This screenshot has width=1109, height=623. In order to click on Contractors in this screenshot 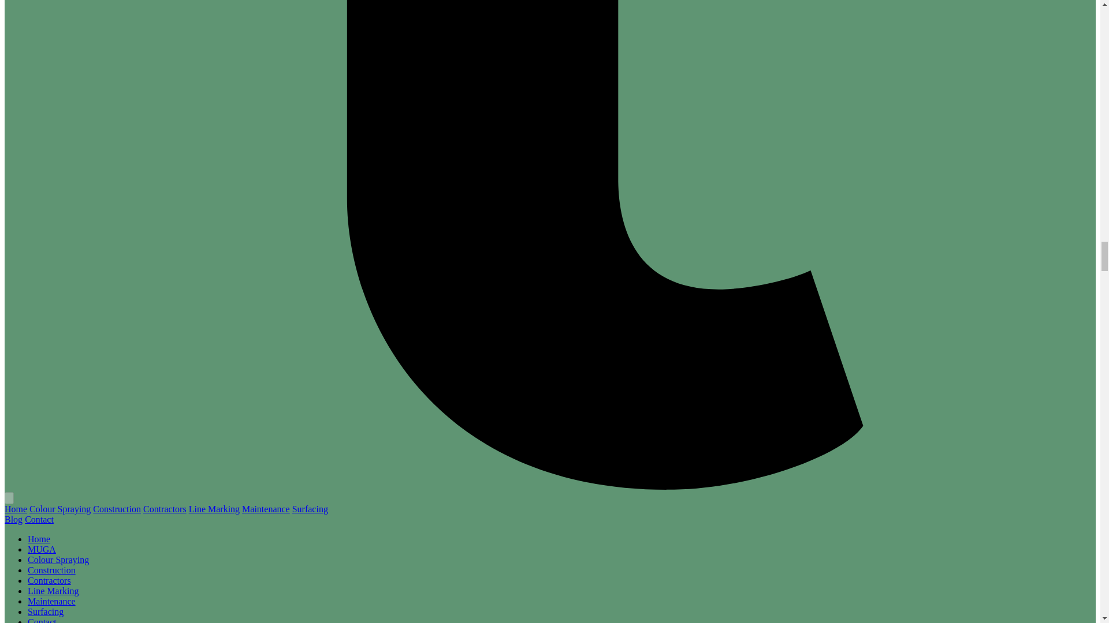, I will do `click(164, 509)`.